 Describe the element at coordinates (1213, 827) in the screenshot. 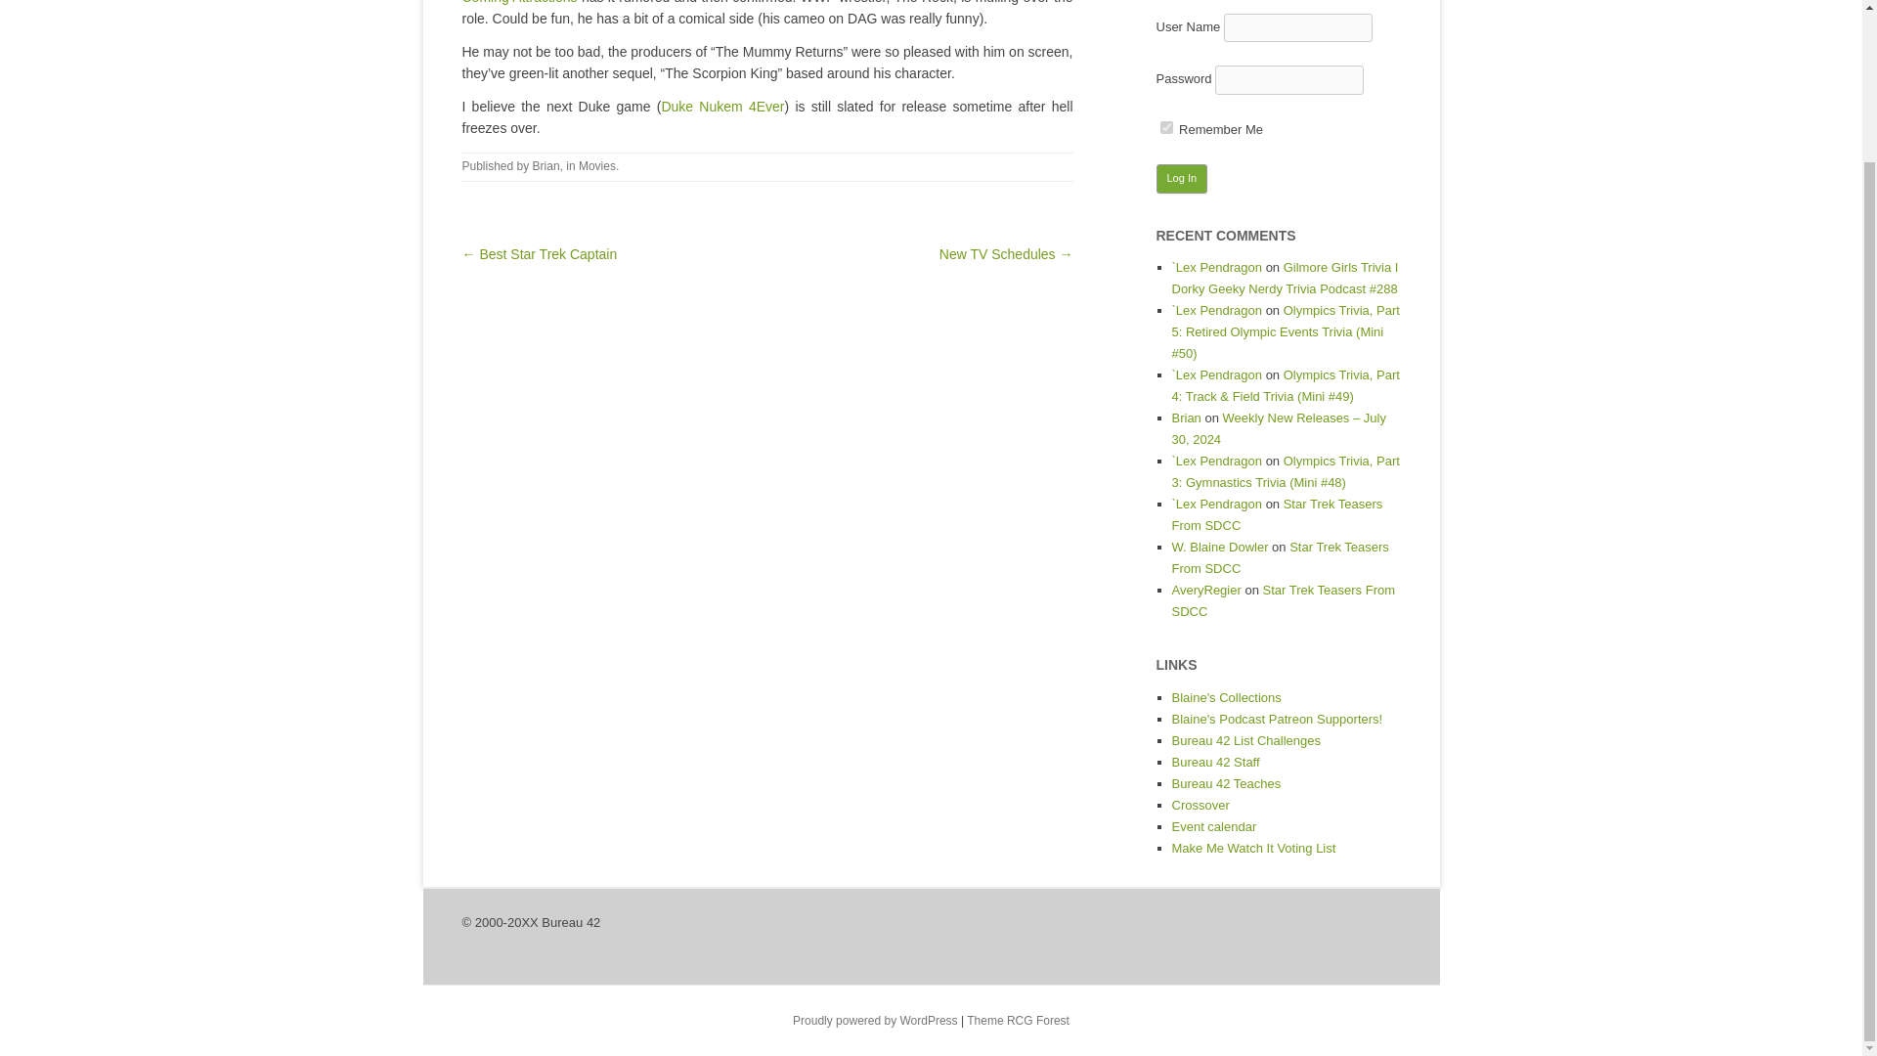

I see `Event calendar` at that location.